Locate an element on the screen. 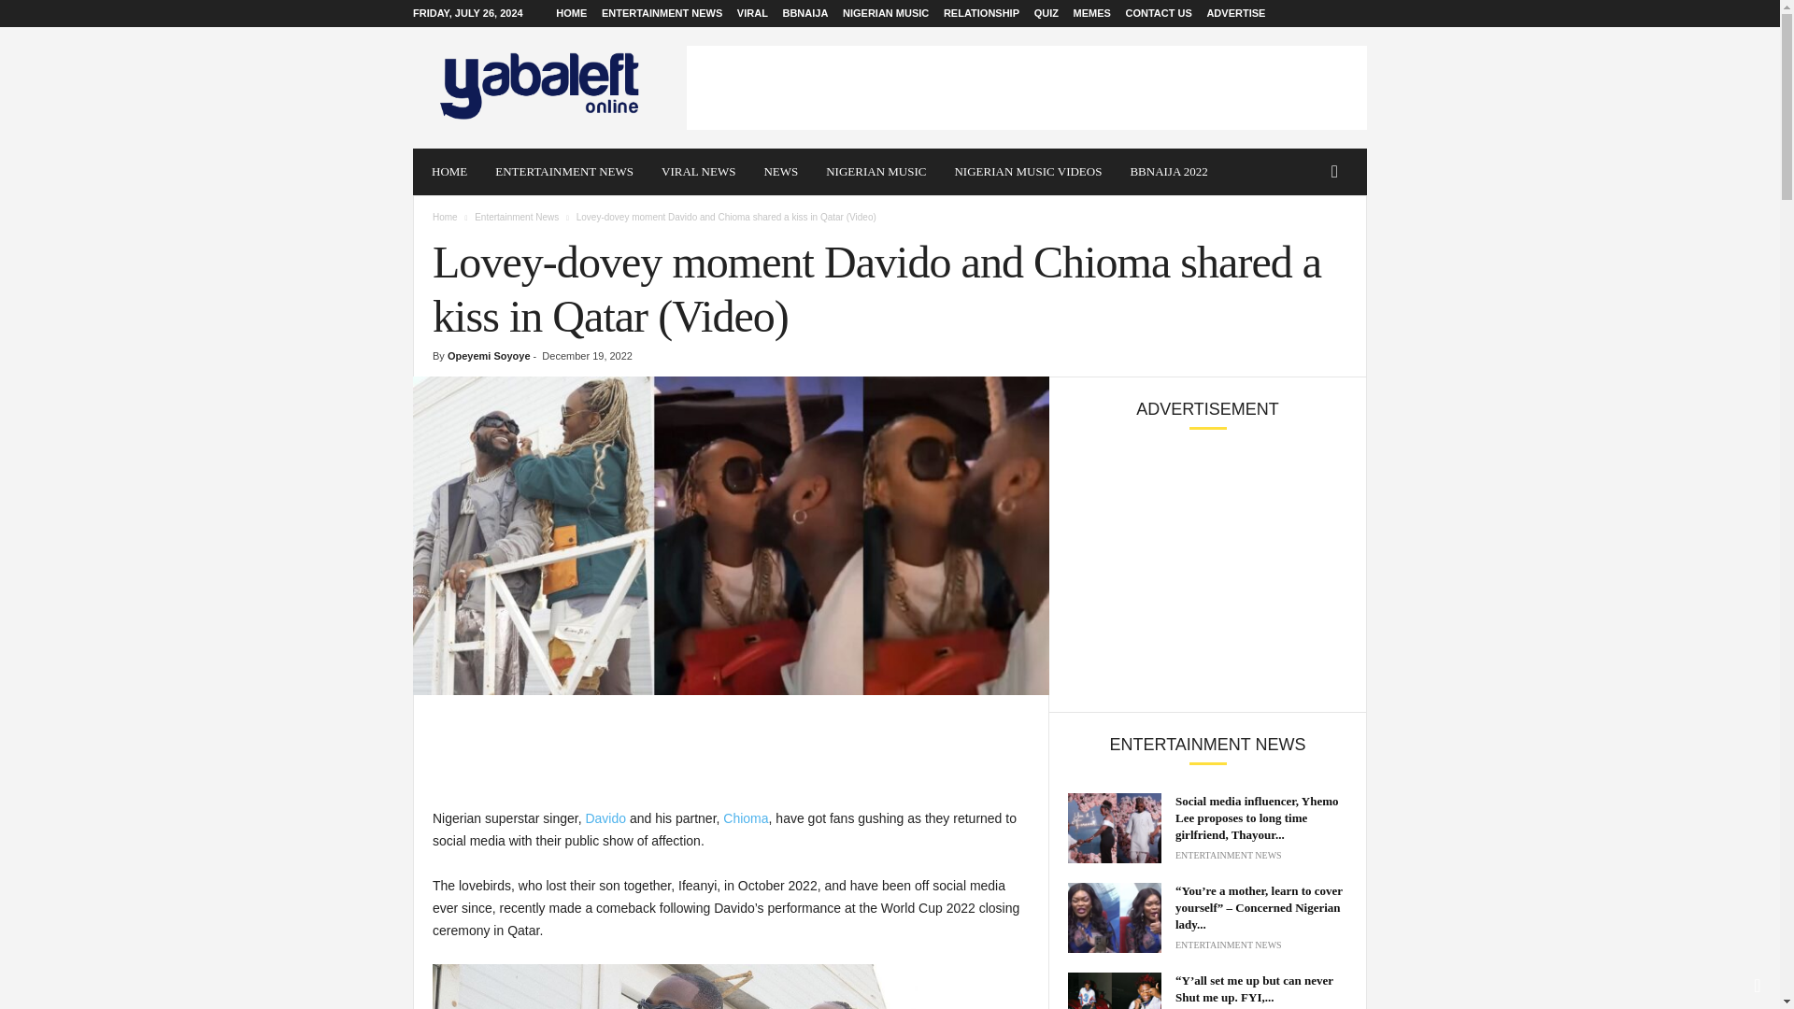 The height and width of the screenshot is (1009, 1794). Davido is located at coordinates (605, 818).